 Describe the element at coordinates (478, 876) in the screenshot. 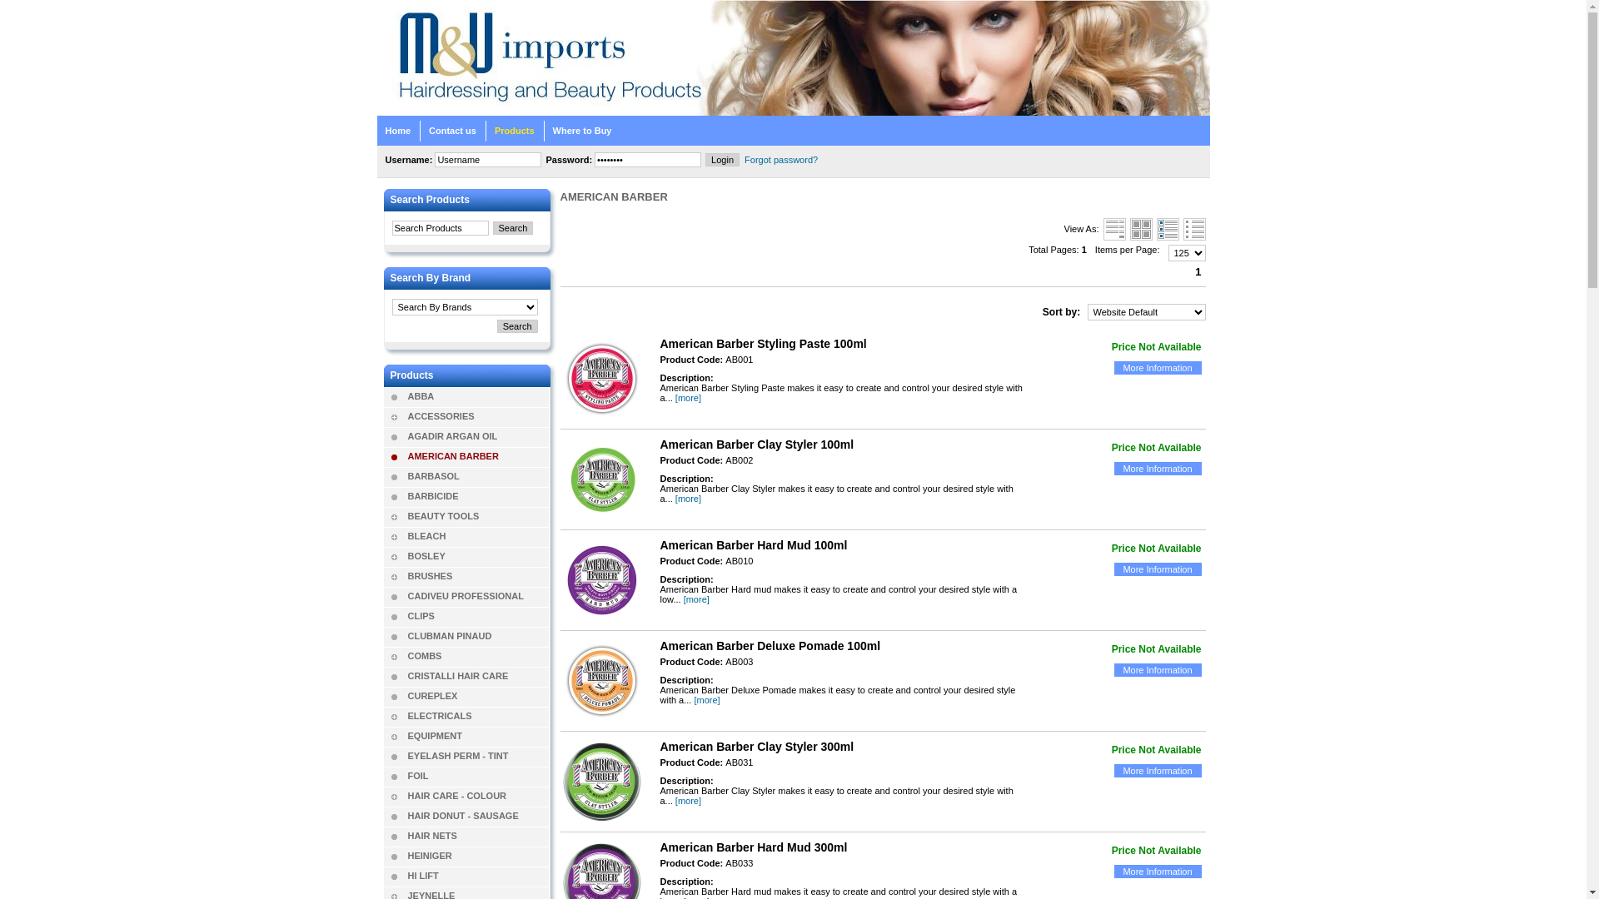

I see `HI LIFT` at that location.